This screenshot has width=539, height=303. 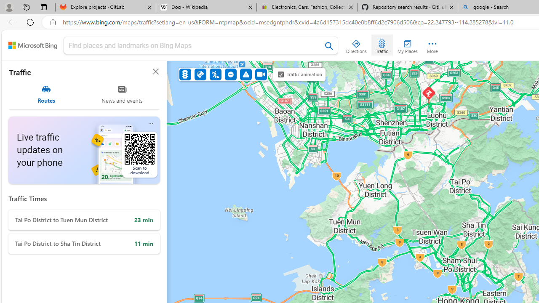 What do you see at coordinates (195, 45) in the screenshot?
I see `Add a search` at bounding box center [195, 45].